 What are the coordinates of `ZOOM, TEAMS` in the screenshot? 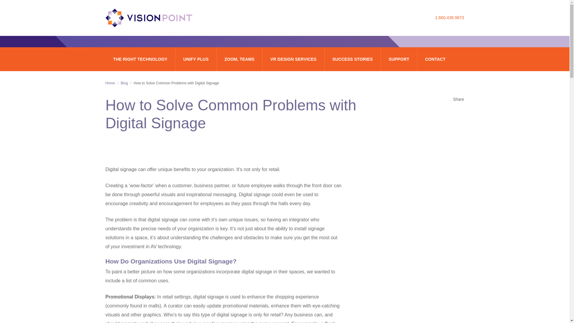 It's located at (240, 59).